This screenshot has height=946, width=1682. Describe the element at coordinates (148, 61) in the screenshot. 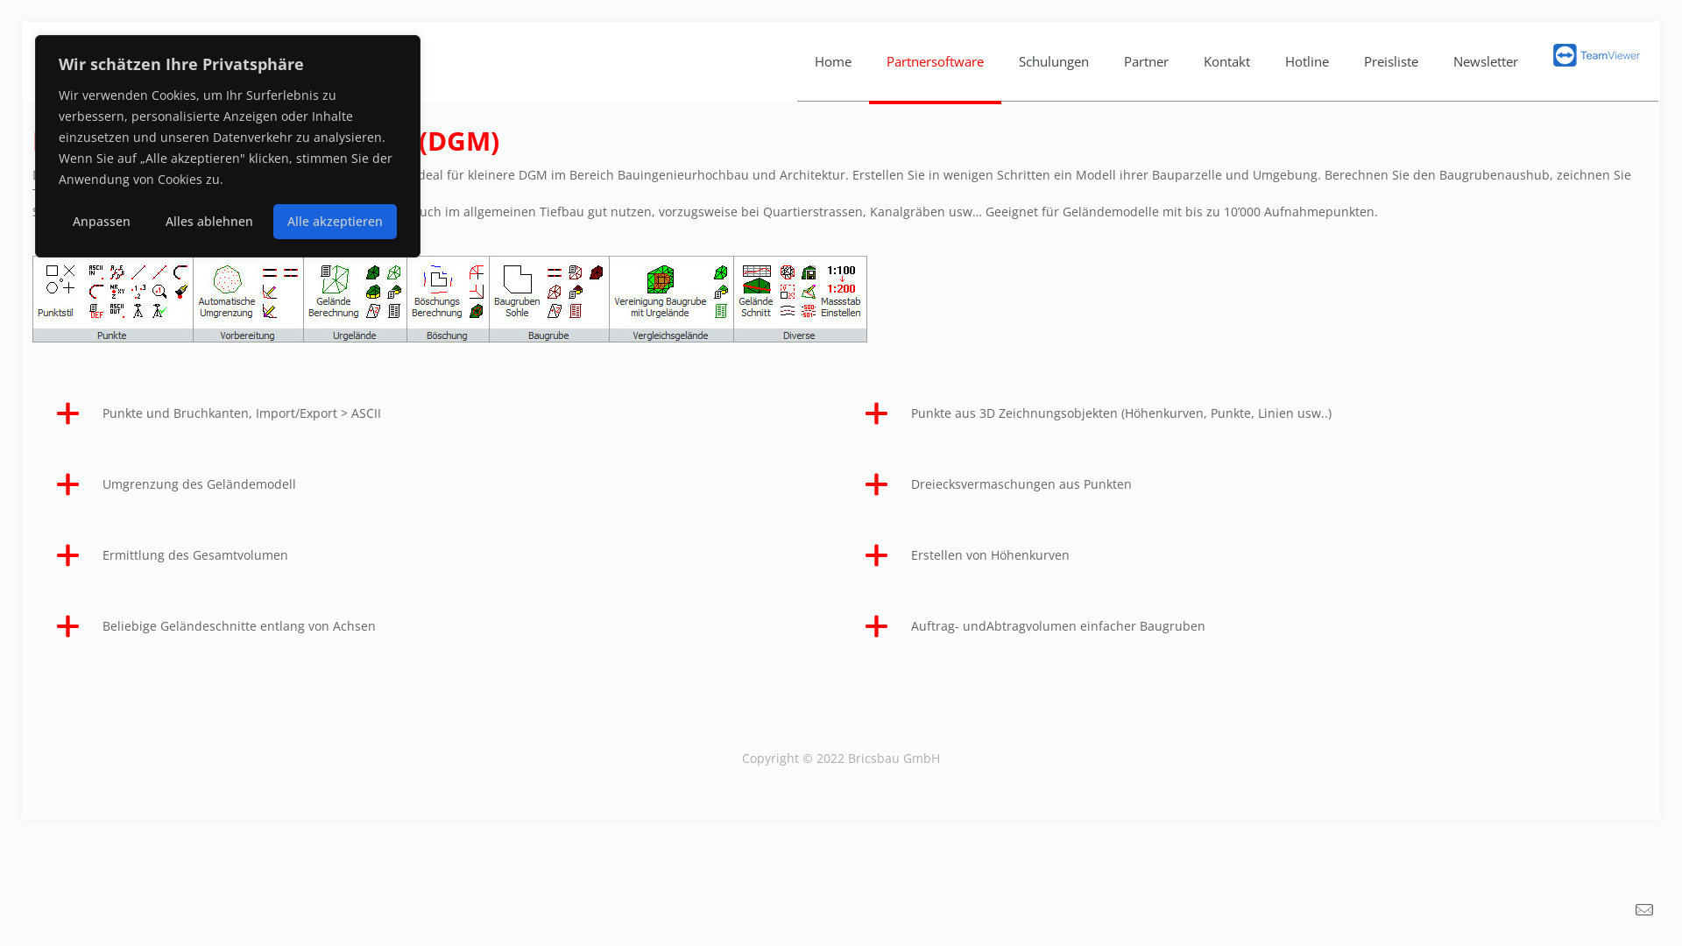

I see `Bricsbau GmbH` at that location.